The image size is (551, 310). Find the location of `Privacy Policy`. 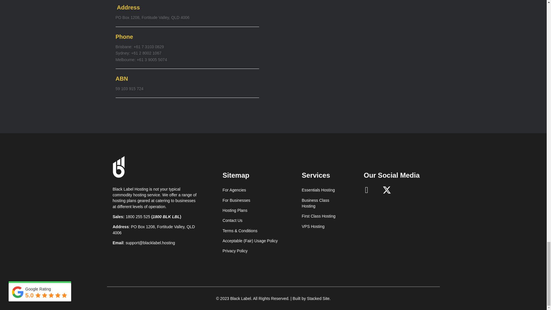

Privacy Policy is located at coordinates (235, 251).